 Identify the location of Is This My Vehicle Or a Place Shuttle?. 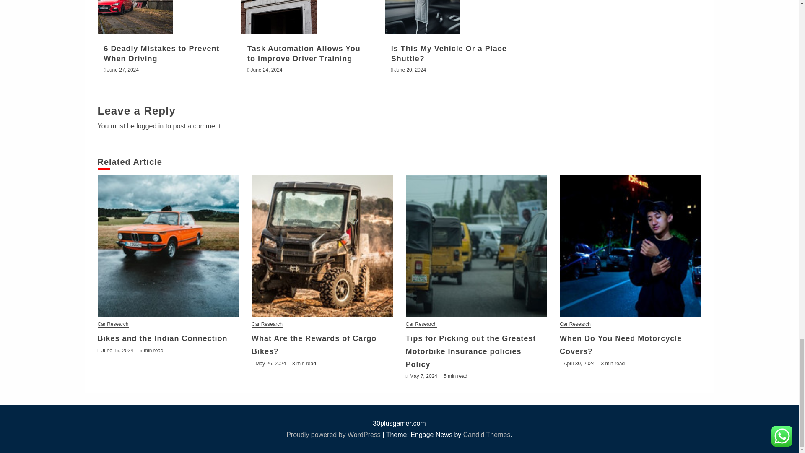
(423, 17).